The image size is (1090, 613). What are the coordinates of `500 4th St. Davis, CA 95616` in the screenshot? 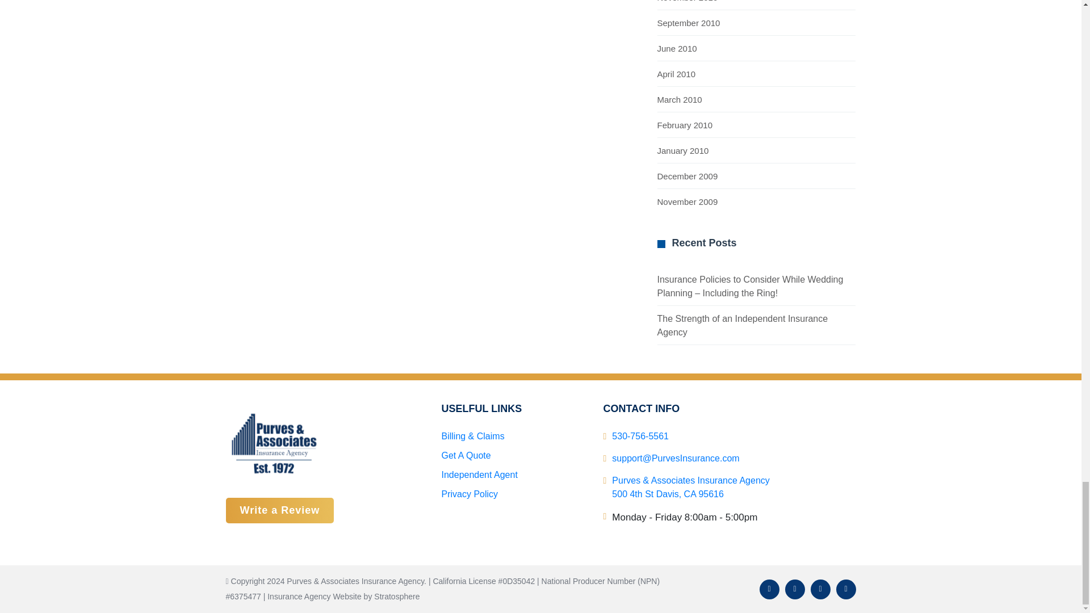 It's located at (690, 487).